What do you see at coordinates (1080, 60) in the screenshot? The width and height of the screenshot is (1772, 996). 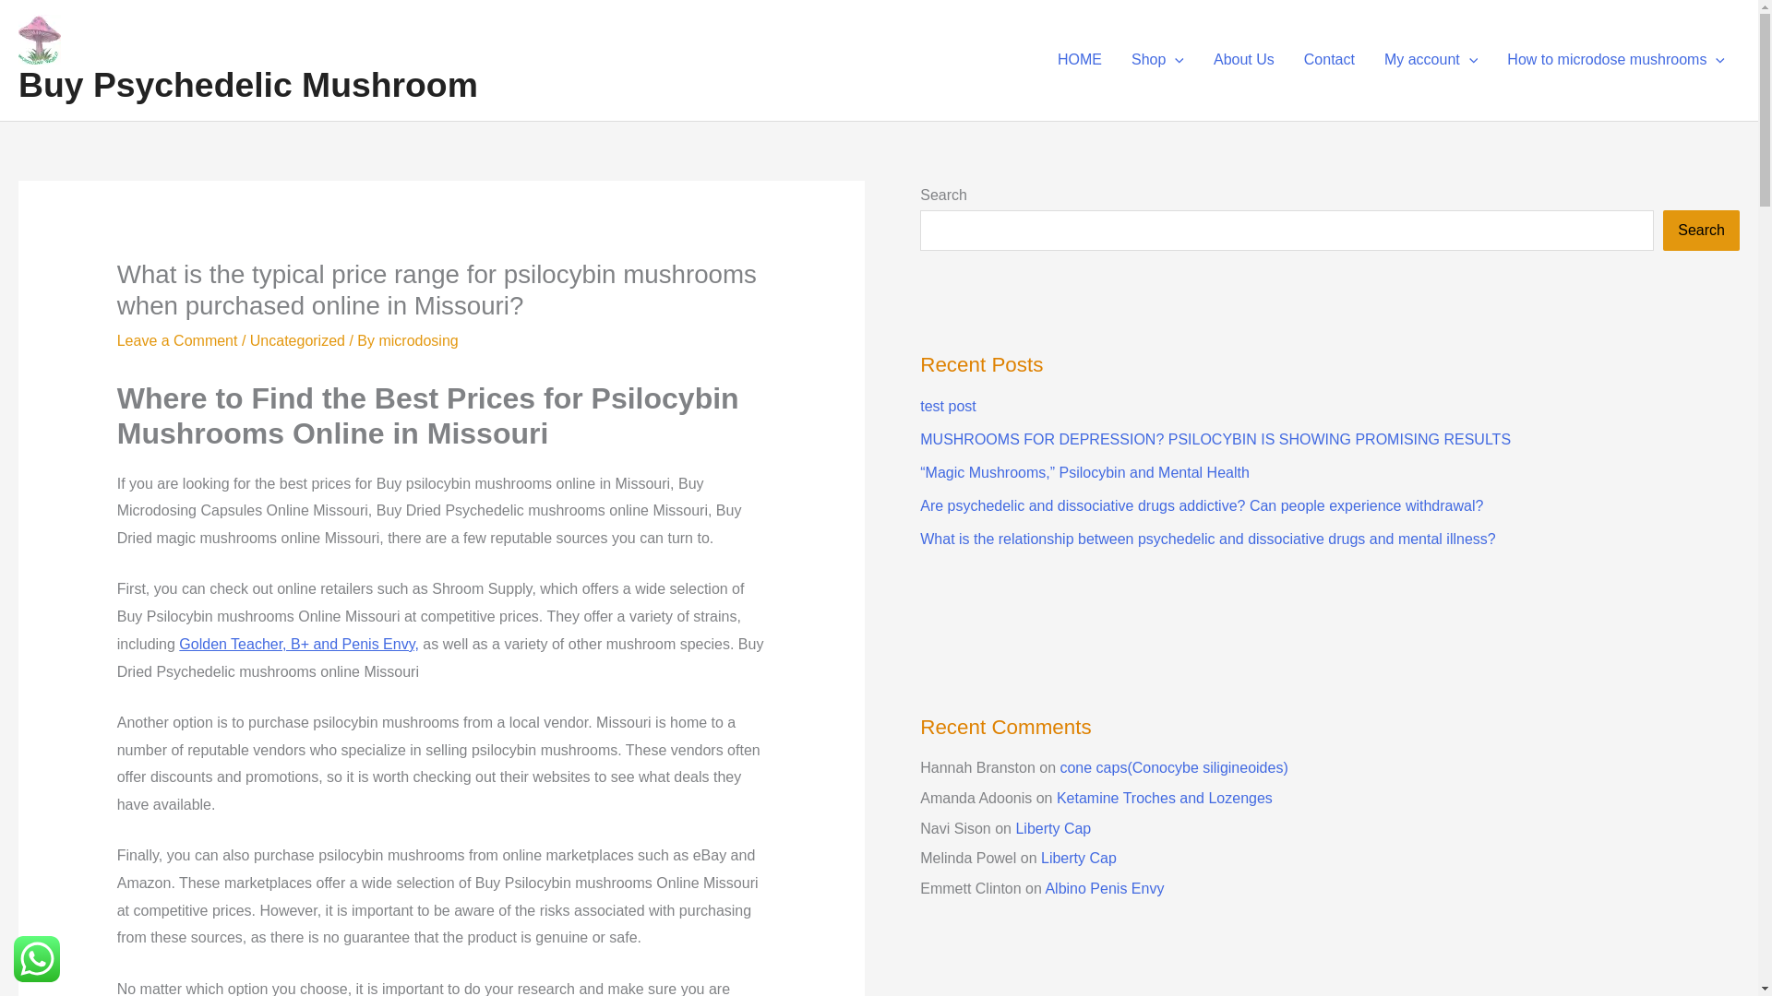 I see `HOME` at bounding box center [1080, 60].